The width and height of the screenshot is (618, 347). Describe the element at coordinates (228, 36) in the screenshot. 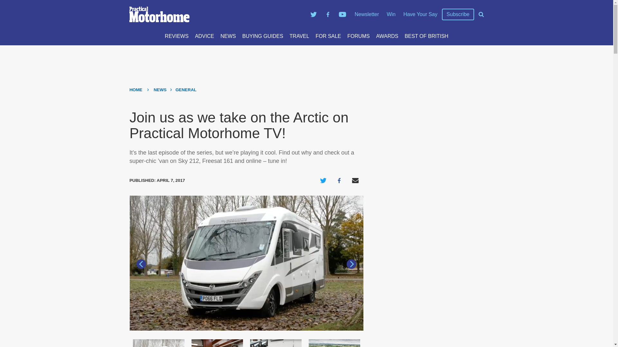

I see `NEWS` at that location.